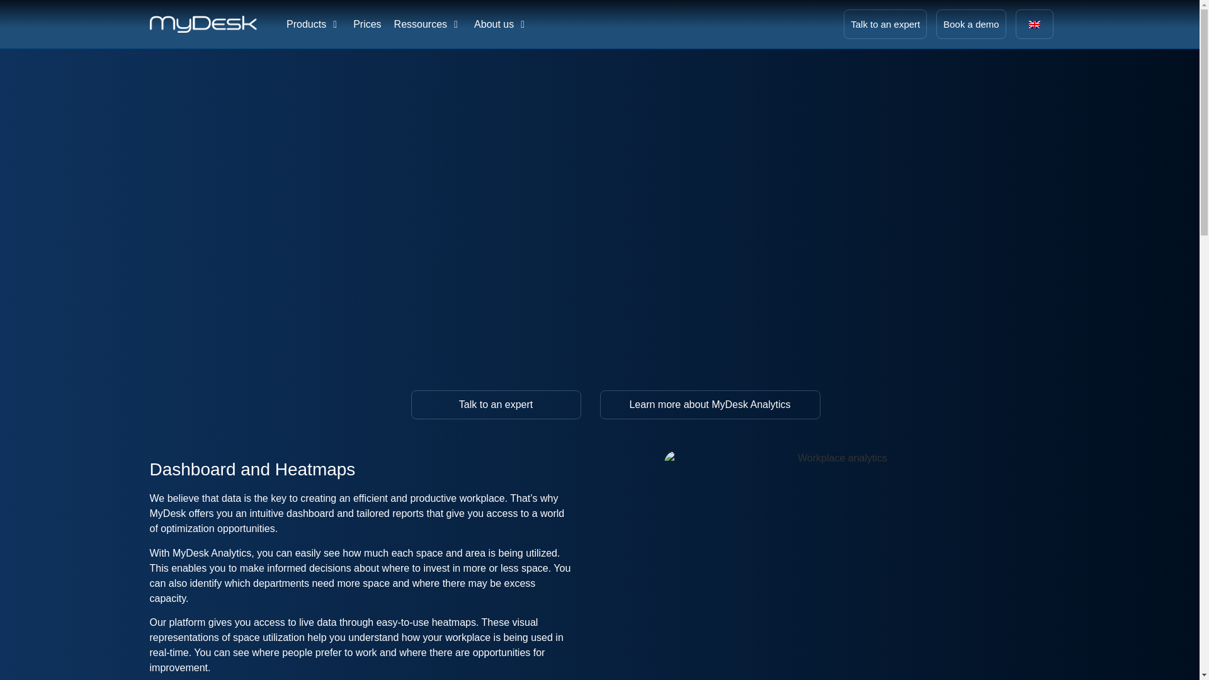 This screenshot has height=680, width=1209. Describe the element at coordinates (366, 23) in the screenshot. I see `Prices` at that location.